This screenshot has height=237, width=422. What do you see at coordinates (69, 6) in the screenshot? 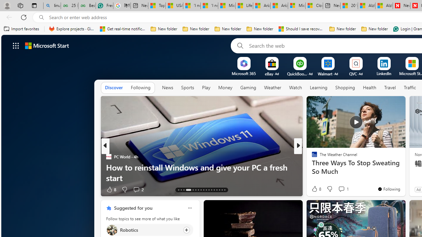
I see `25 Basic Linux Commands For Beginners - GeeksforGeeks` at bounding box center [69, 6].